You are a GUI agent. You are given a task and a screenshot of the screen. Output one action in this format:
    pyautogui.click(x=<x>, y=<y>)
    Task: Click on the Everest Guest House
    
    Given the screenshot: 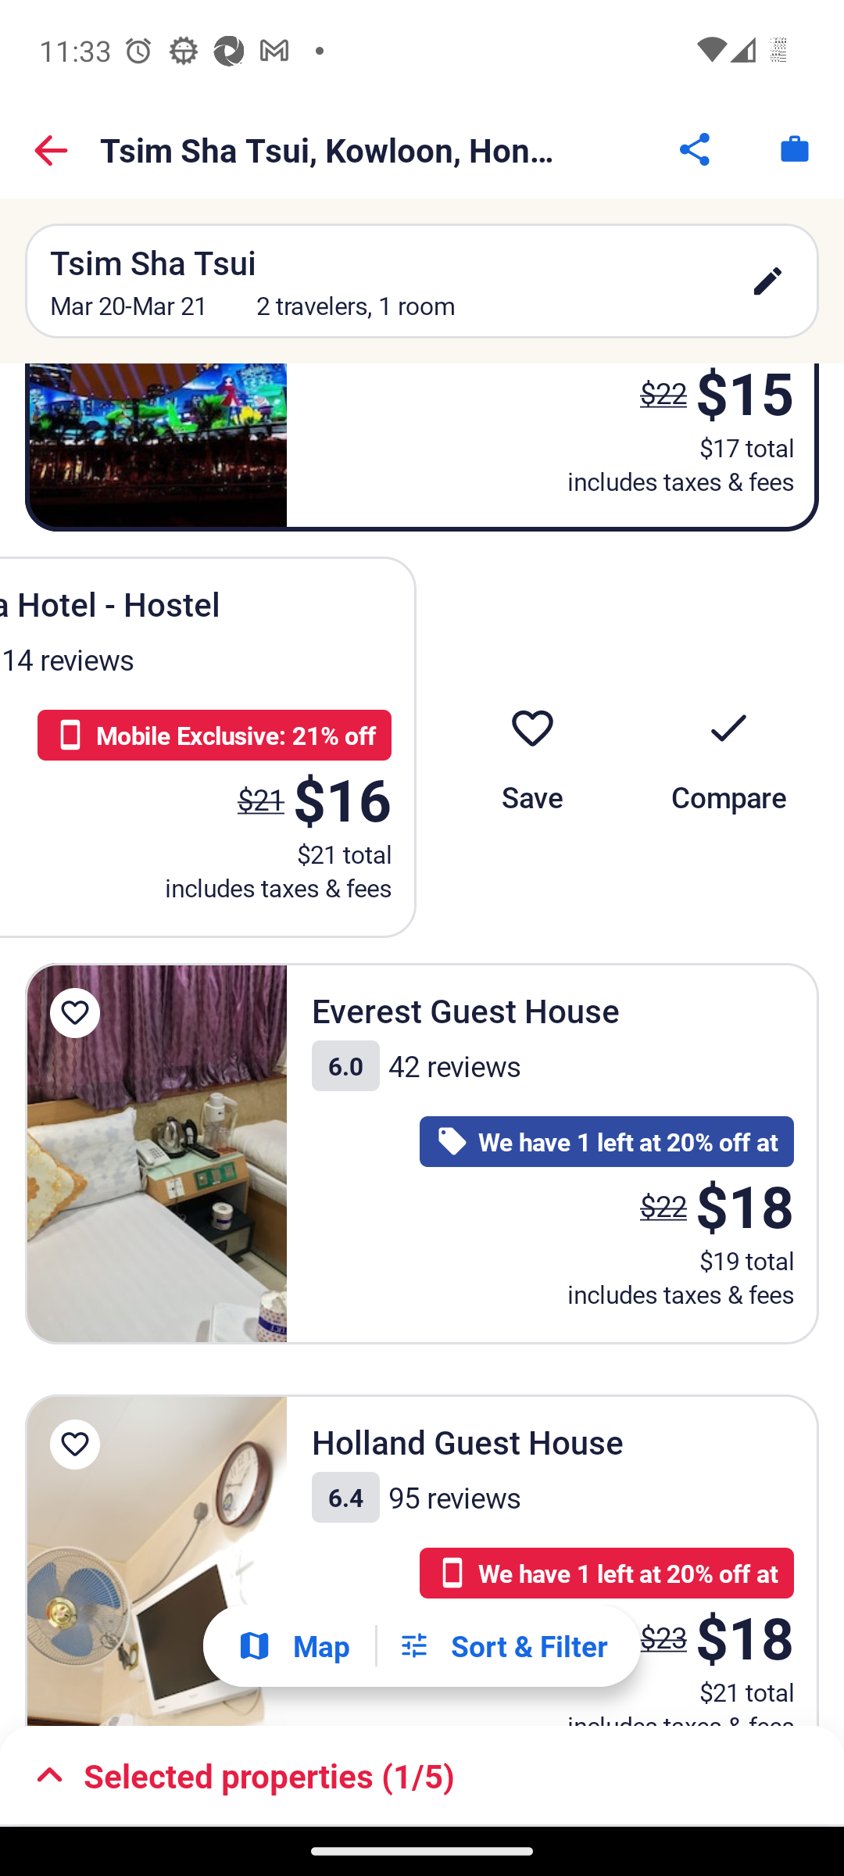 What is the action you would take?
    pyautogui.click(x=156, y=1154)
    